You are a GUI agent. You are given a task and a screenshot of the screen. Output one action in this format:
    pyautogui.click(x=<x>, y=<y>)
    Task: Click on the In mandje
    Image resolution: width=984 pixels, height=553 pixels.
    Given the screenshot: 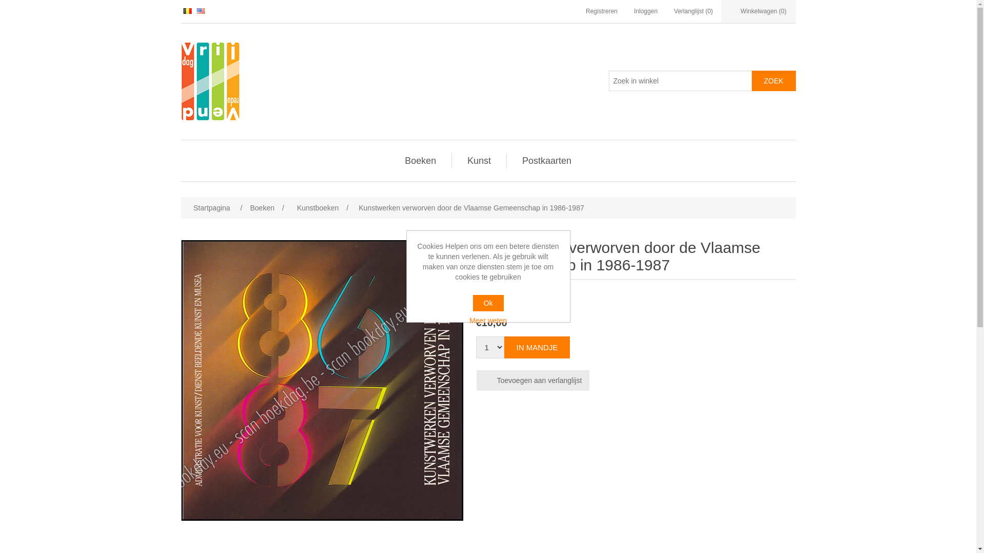 What is the action you would take?
    pyautogui.click(x=537, y=347)
    